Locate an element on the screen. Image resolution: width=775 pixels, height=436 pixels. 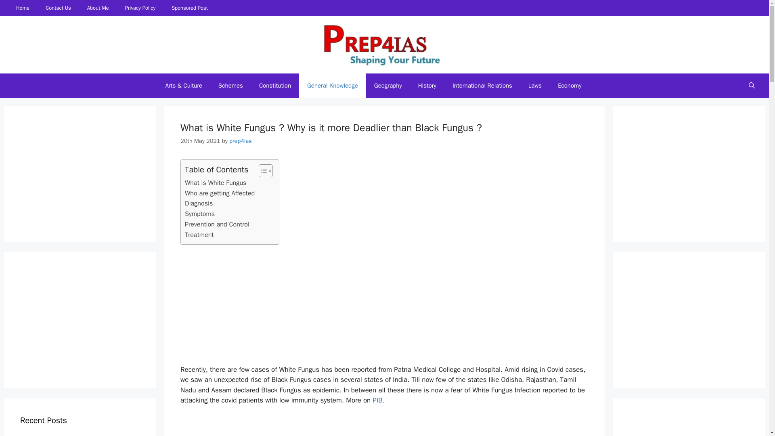
Advertisement is located at coordinates (689, 318).